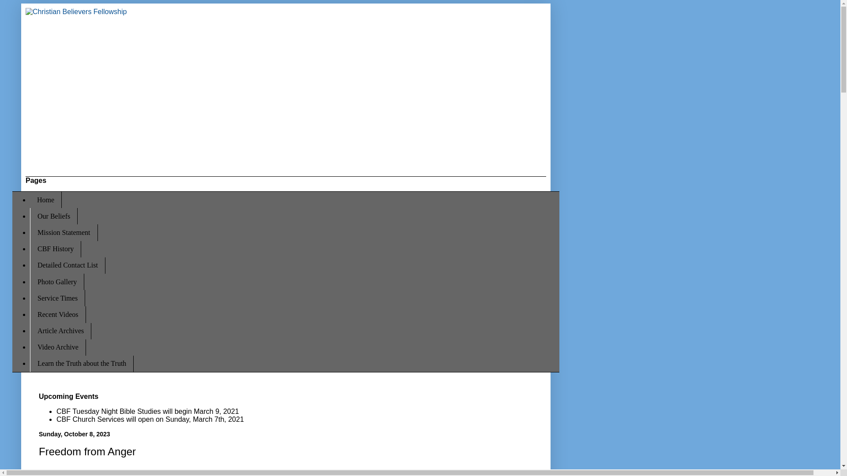 This screenshot has width=847, height=476. What do you see at coordinates (64, 232) in the screenshot?
I see `Mission Statement` at bounding box center [64, 232].